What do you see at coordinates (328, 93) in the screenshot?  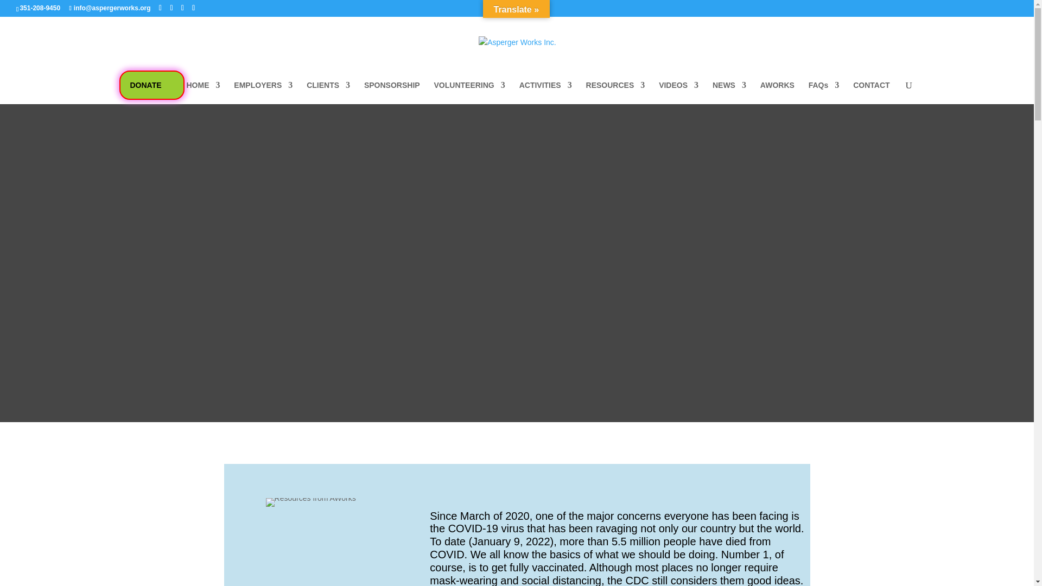 I see `Client Services` at bounding box center [328, 93].